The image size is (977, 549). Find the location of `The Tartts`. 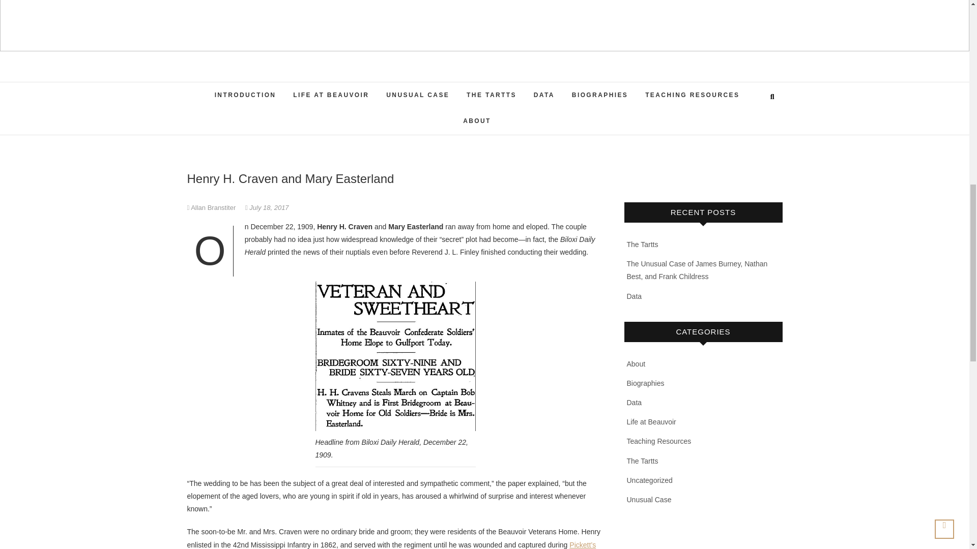

The Tartts is located at coordinates (643, 461).